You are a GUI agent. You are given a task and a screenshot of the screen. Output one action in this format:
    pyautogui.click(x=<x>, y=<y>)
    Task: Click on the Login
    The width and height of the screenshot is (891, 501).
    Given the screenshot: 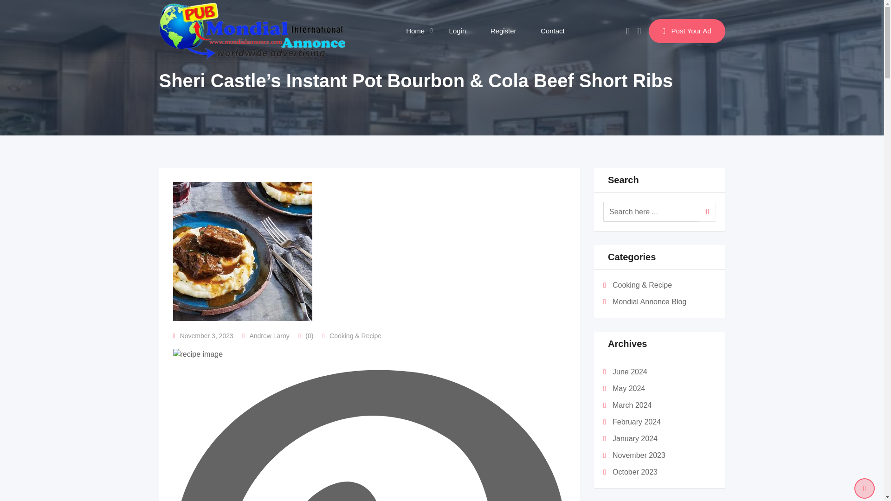 What is the action you would take?
    pyautogui.click(x=458, y=31)
    